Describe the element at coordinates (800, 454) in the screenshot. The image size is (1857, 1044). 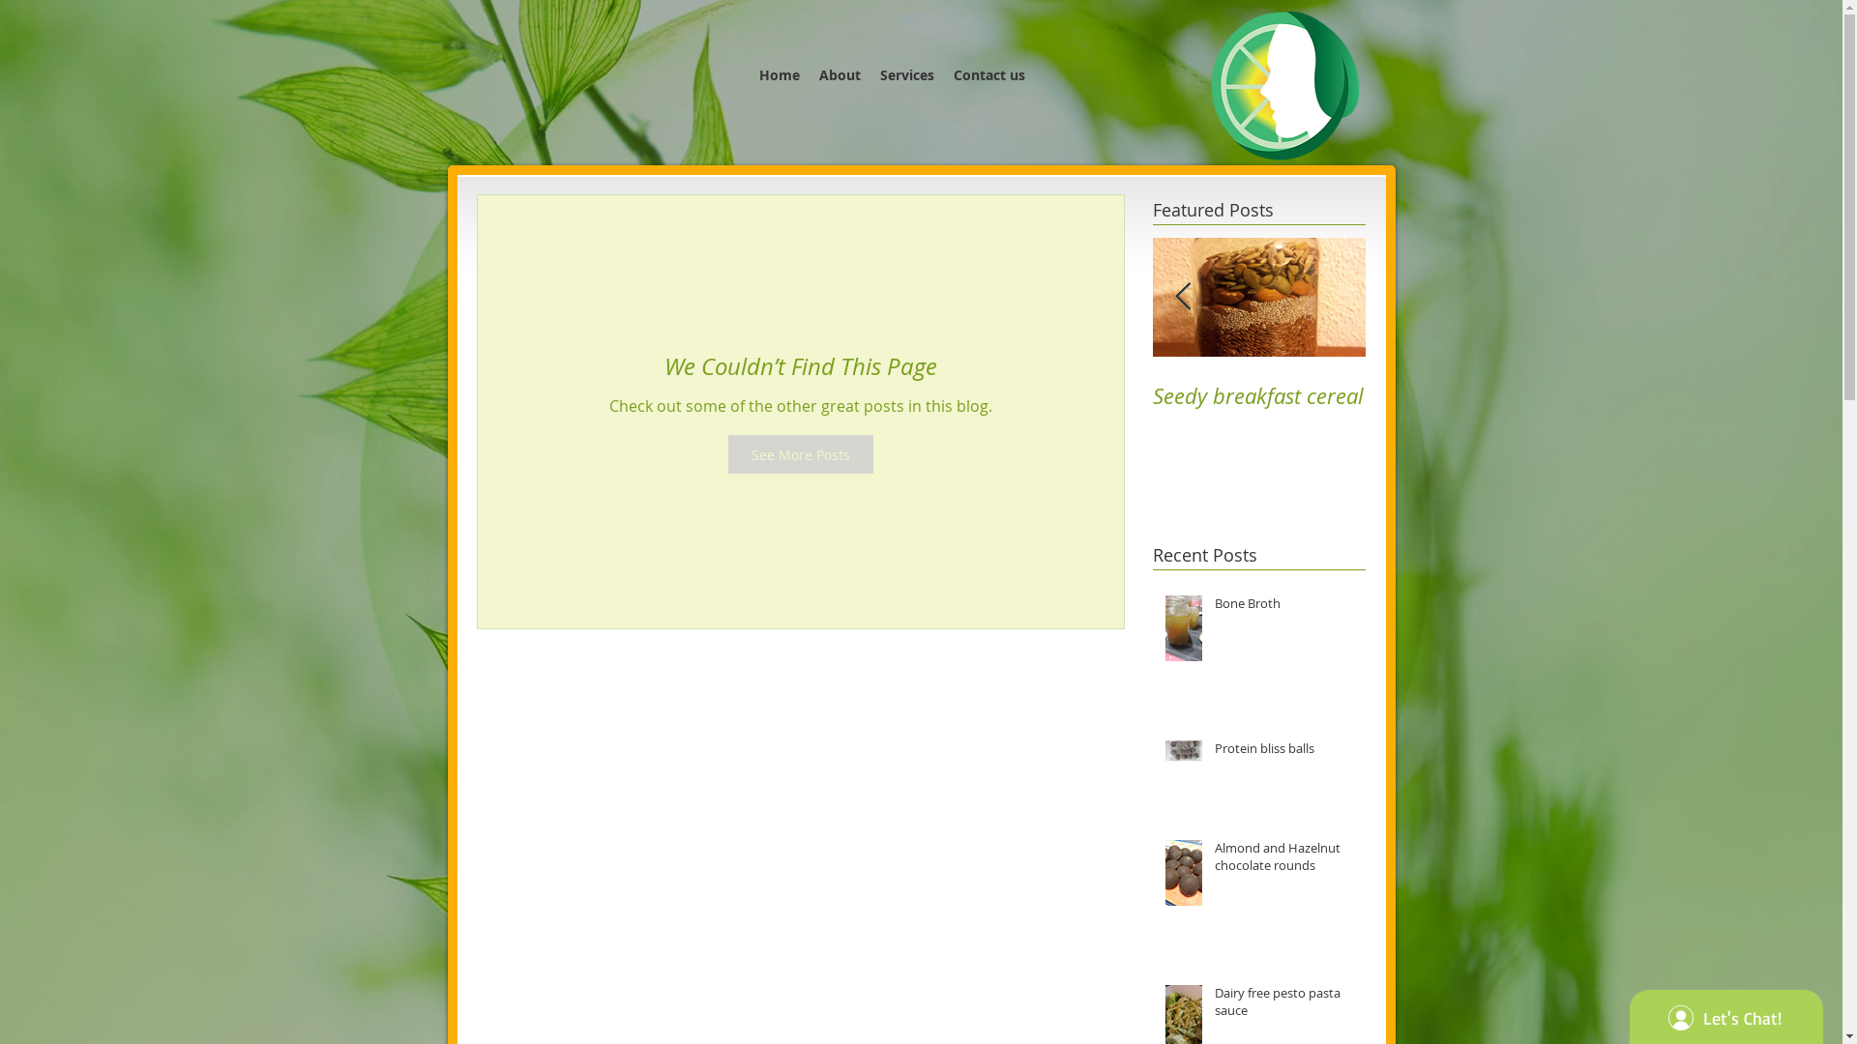
I see `See More Posts` at that location.